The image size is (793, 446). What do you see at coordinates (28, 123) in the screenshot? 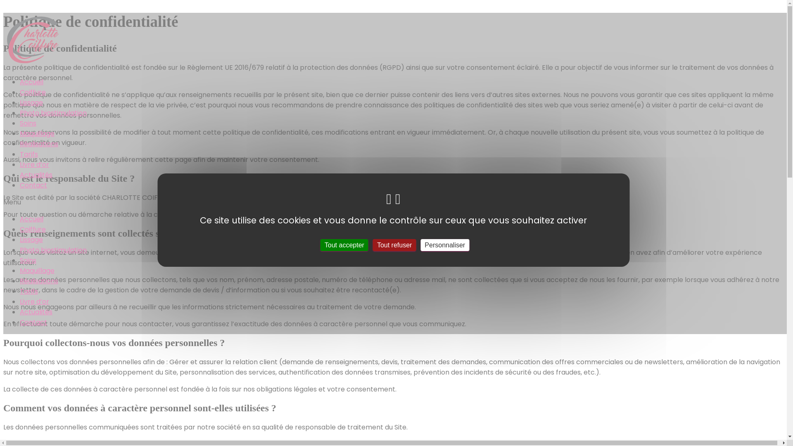
I see `Soins` at bounding box center [28, 123].